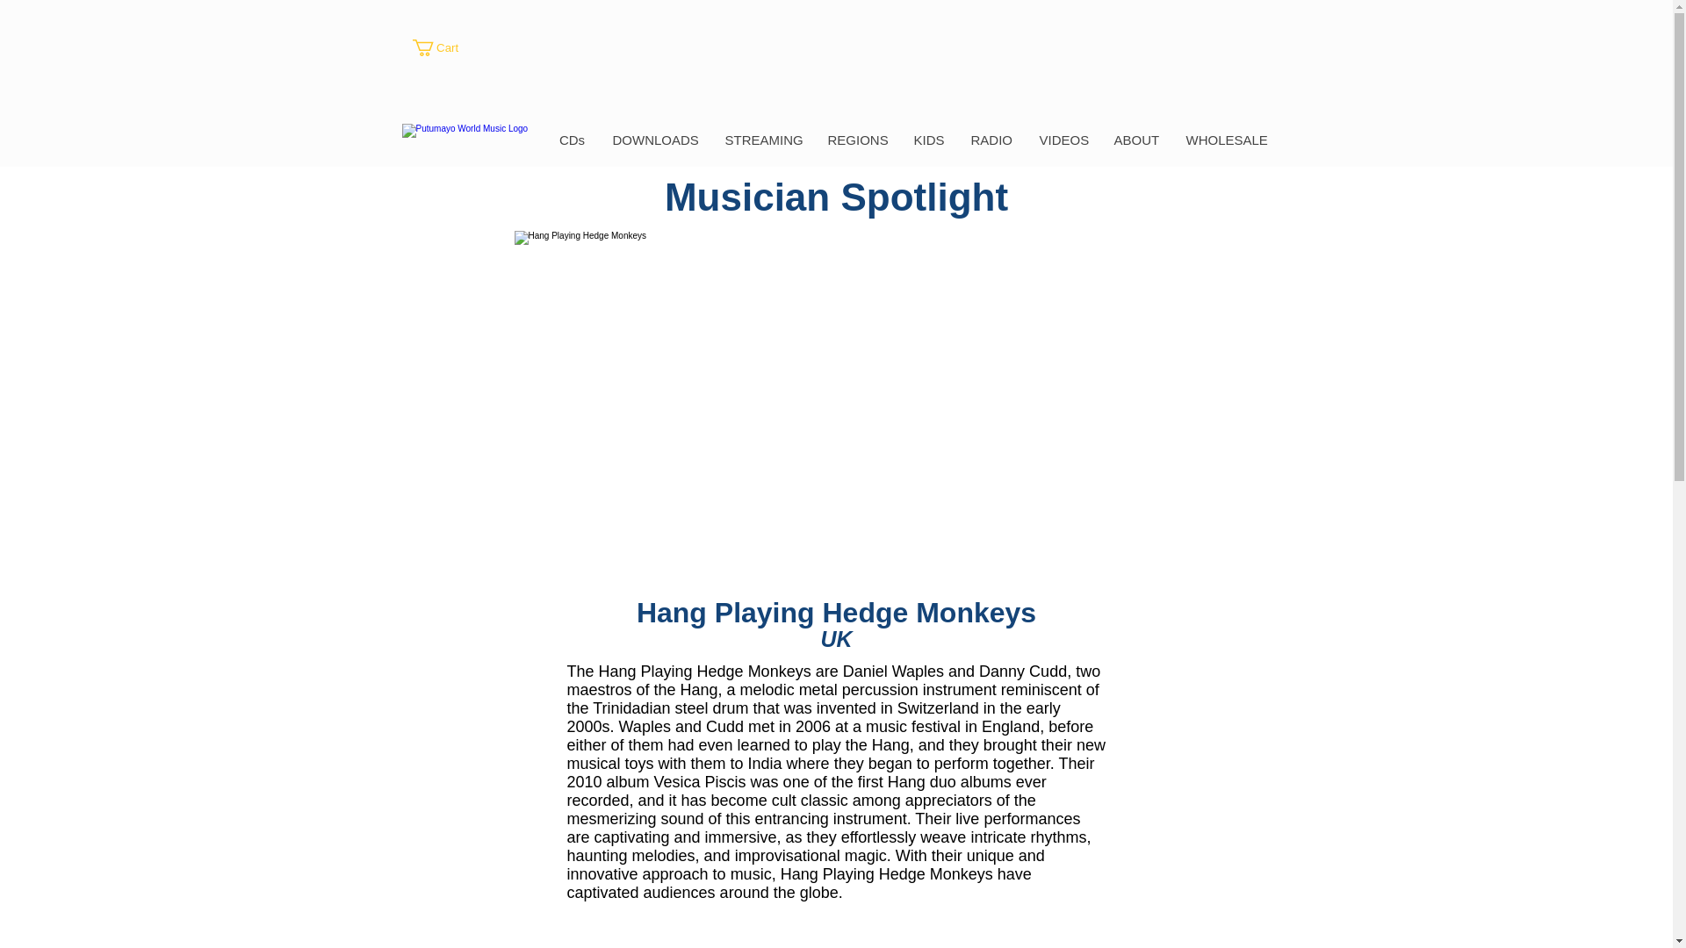 The height and width of the screenshot is (948, 1686). Describe the element at coordinates (1063, 140) in the screenshot. I see `VIDEOS` at that location.